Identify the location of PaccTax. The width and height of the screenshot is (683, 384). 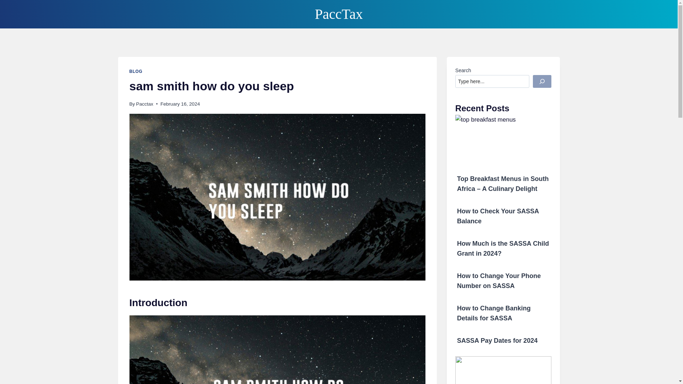
(339, 14).